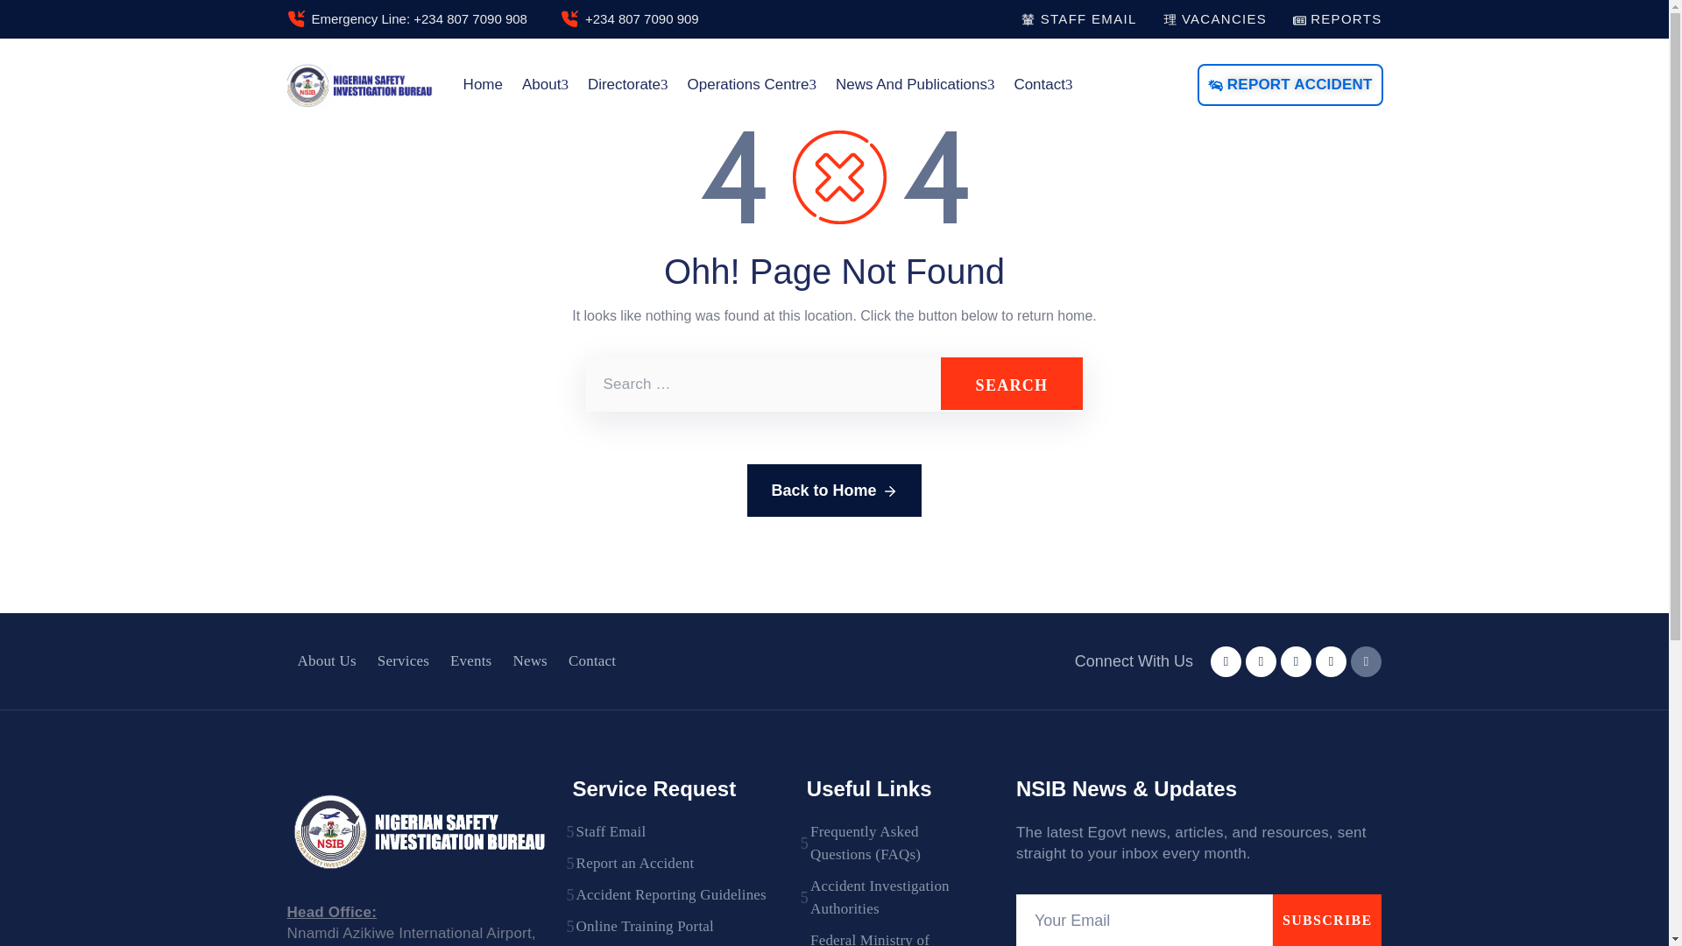 The width and height of the screenshot is (1682, 946). I want to click on VACANCIES, so click(1216, 18).